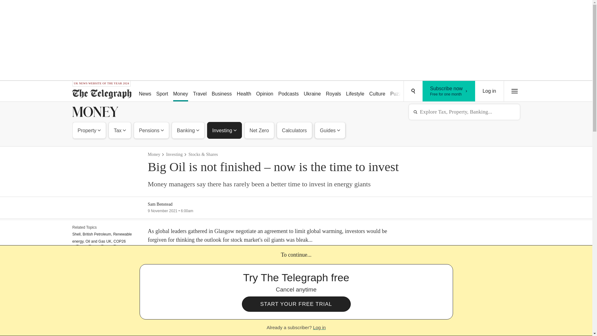  Describe the element at coordinates (312, 91) in the screenshot. I see `Ukraine` at that location.